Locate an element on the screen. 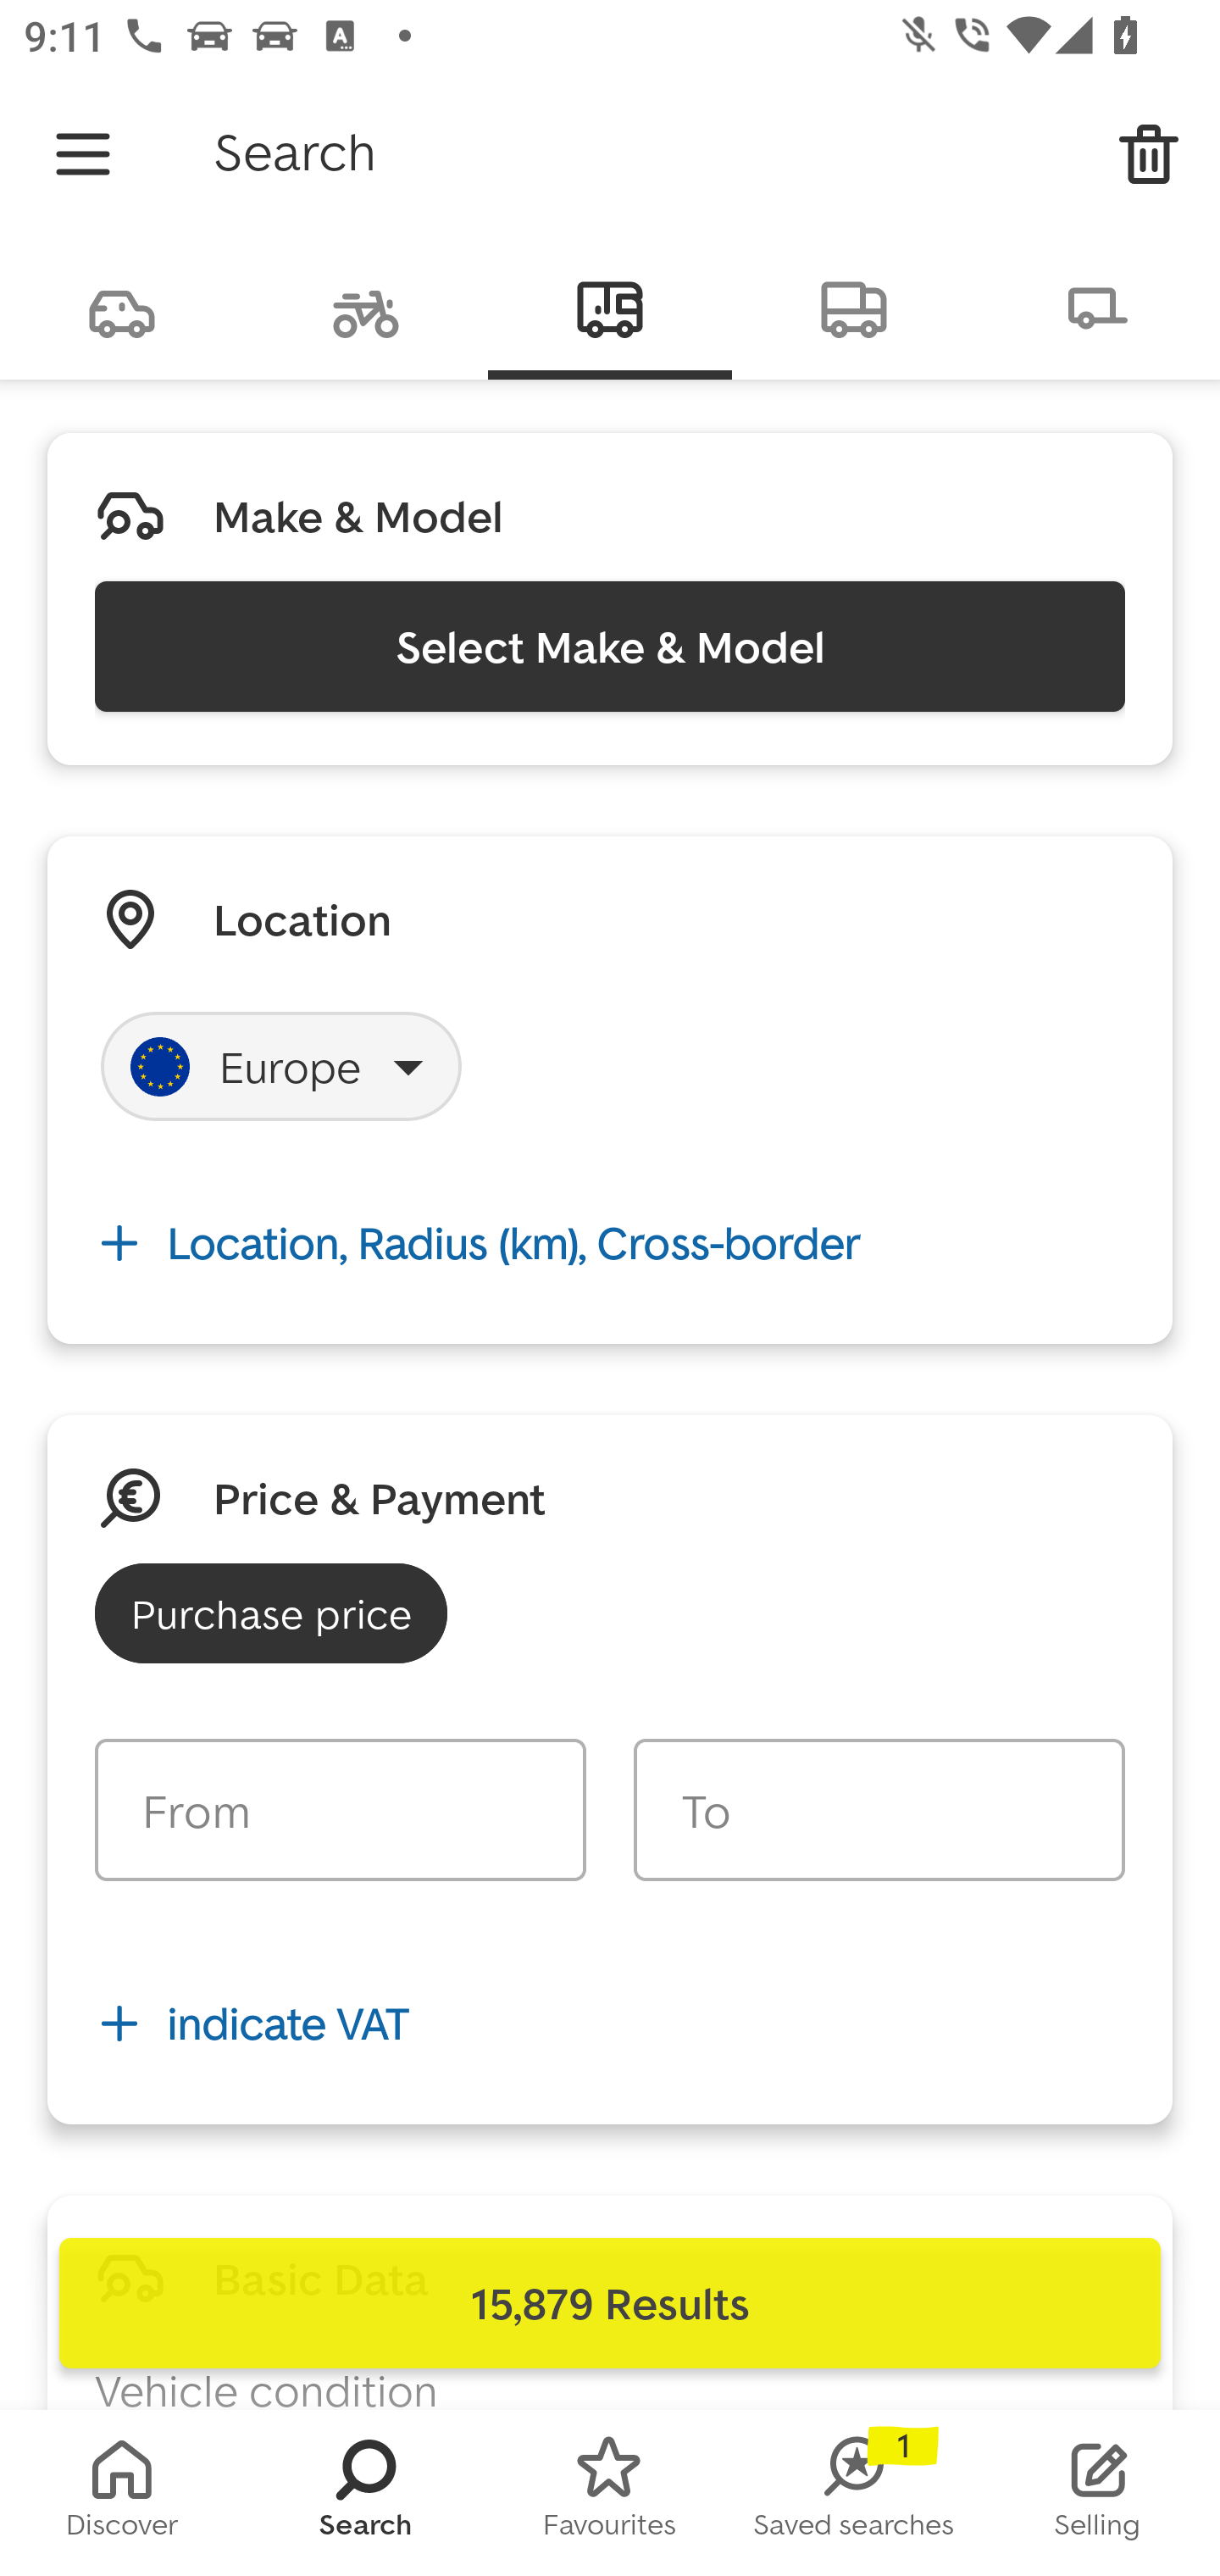 This screenshot has width=1220, height=2576. Location is located at coordinates (302, 919).